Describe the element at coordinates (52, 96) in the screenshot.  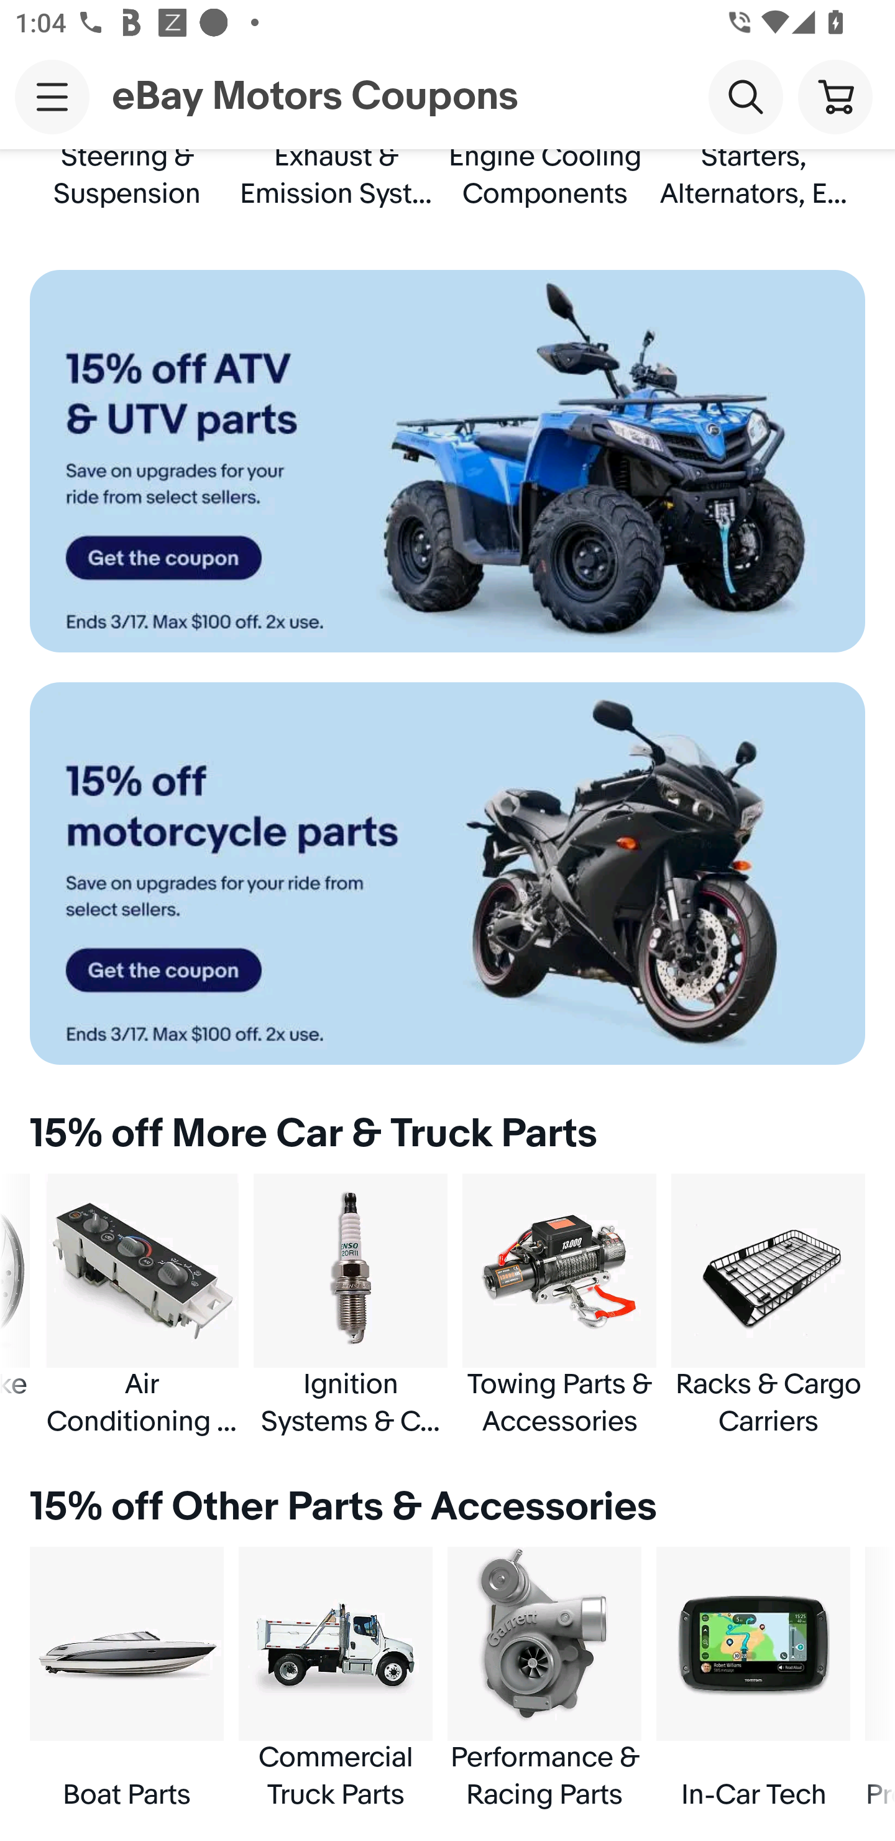
I see `Main navigation, open` at that location.